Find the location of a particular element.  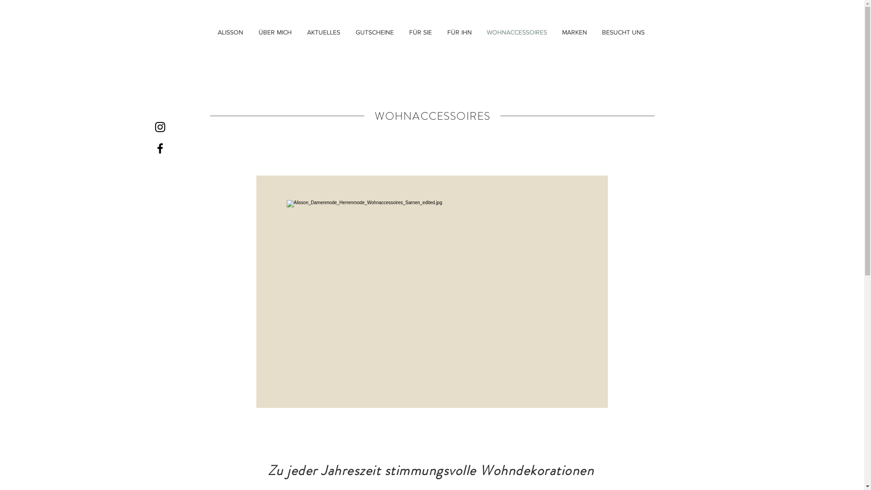

ALISSON is located at coordinates (230, 32).